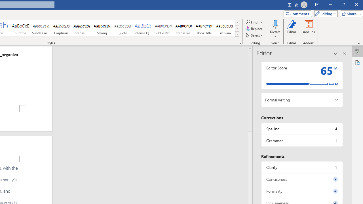  Describe the element at coordinates (275, 24) in the screenshot. I see `Dictate` at that location.